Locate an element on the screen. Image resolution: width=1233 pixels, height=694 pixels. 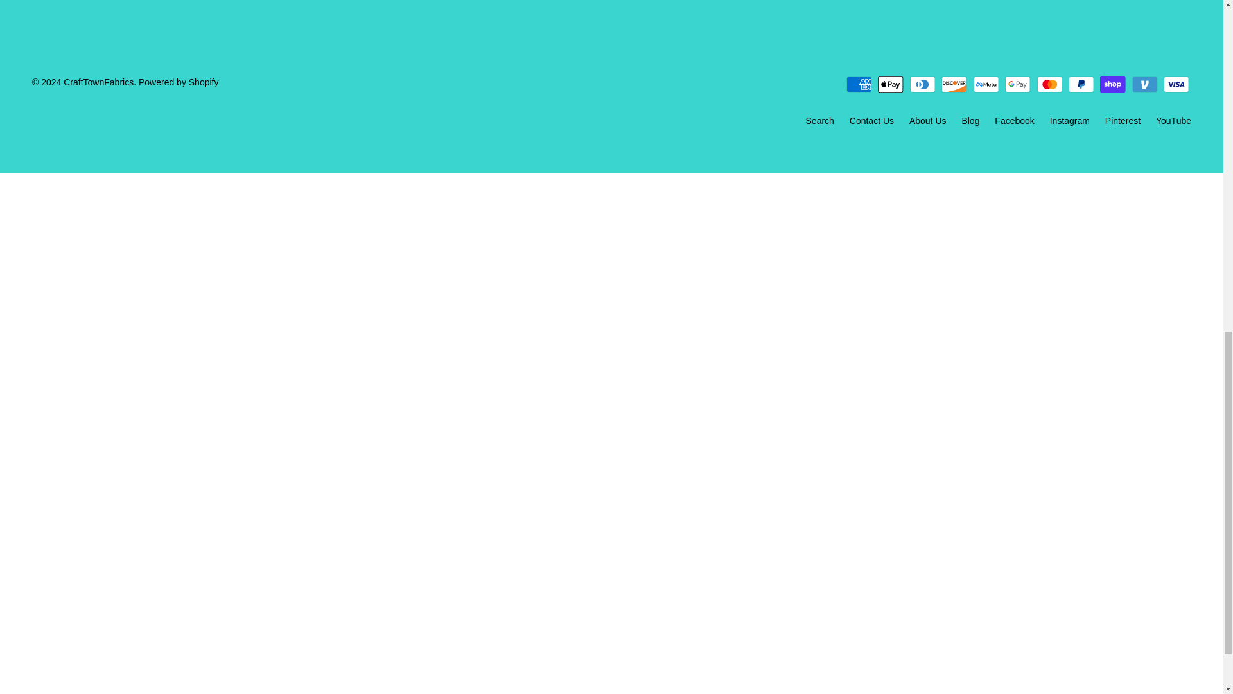
Apple Pay is located at coordinates (891, 84).